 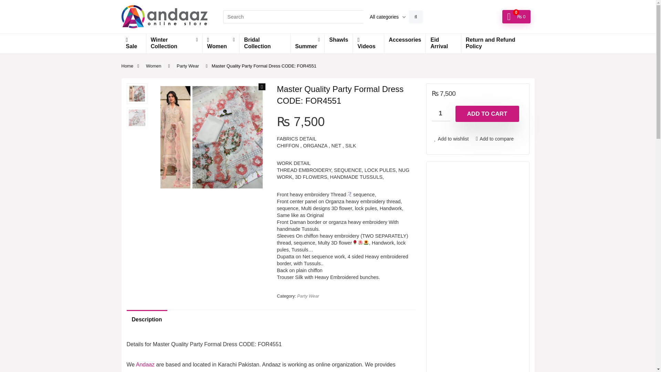 What do you see at coordinates (443, 43) in the screenshot?
I see `Eid Arrival` at bounding box center [443, 43].